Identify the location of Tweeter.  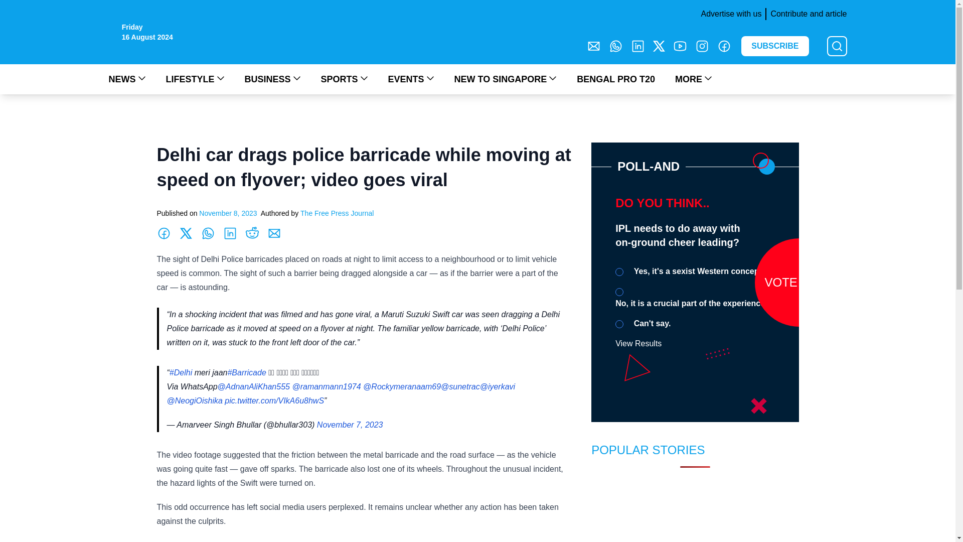
(659, 46).